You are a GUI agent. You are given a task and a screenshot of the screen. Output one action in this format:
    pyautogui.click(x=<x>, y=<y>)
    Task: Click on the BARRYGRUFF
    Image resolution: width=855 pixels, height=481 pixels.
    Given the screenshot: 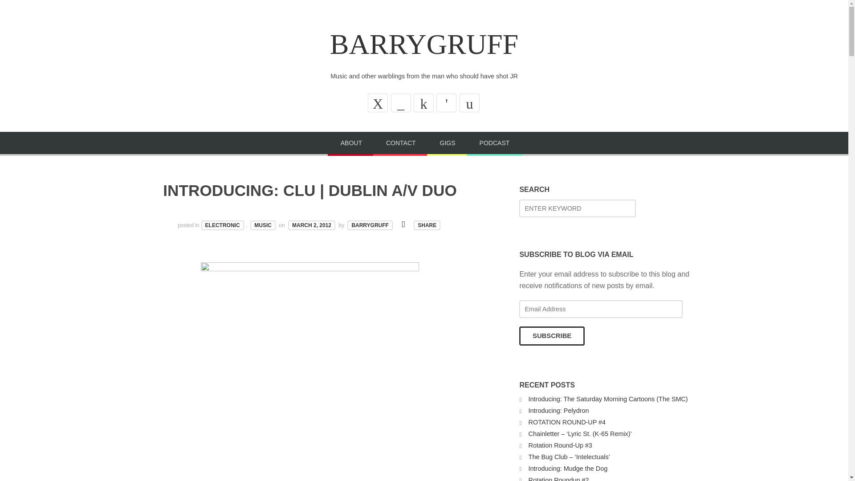 What is the action you would take?
    pyautogui.click(x=424, y=44)
    